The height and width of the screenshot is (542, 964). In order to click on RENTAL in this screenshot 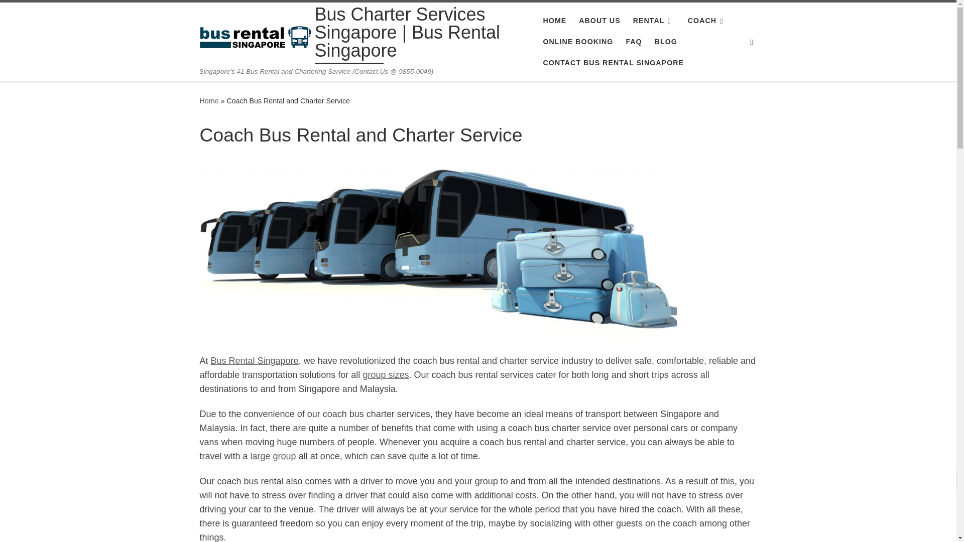, I will do `click(654, 20)`.